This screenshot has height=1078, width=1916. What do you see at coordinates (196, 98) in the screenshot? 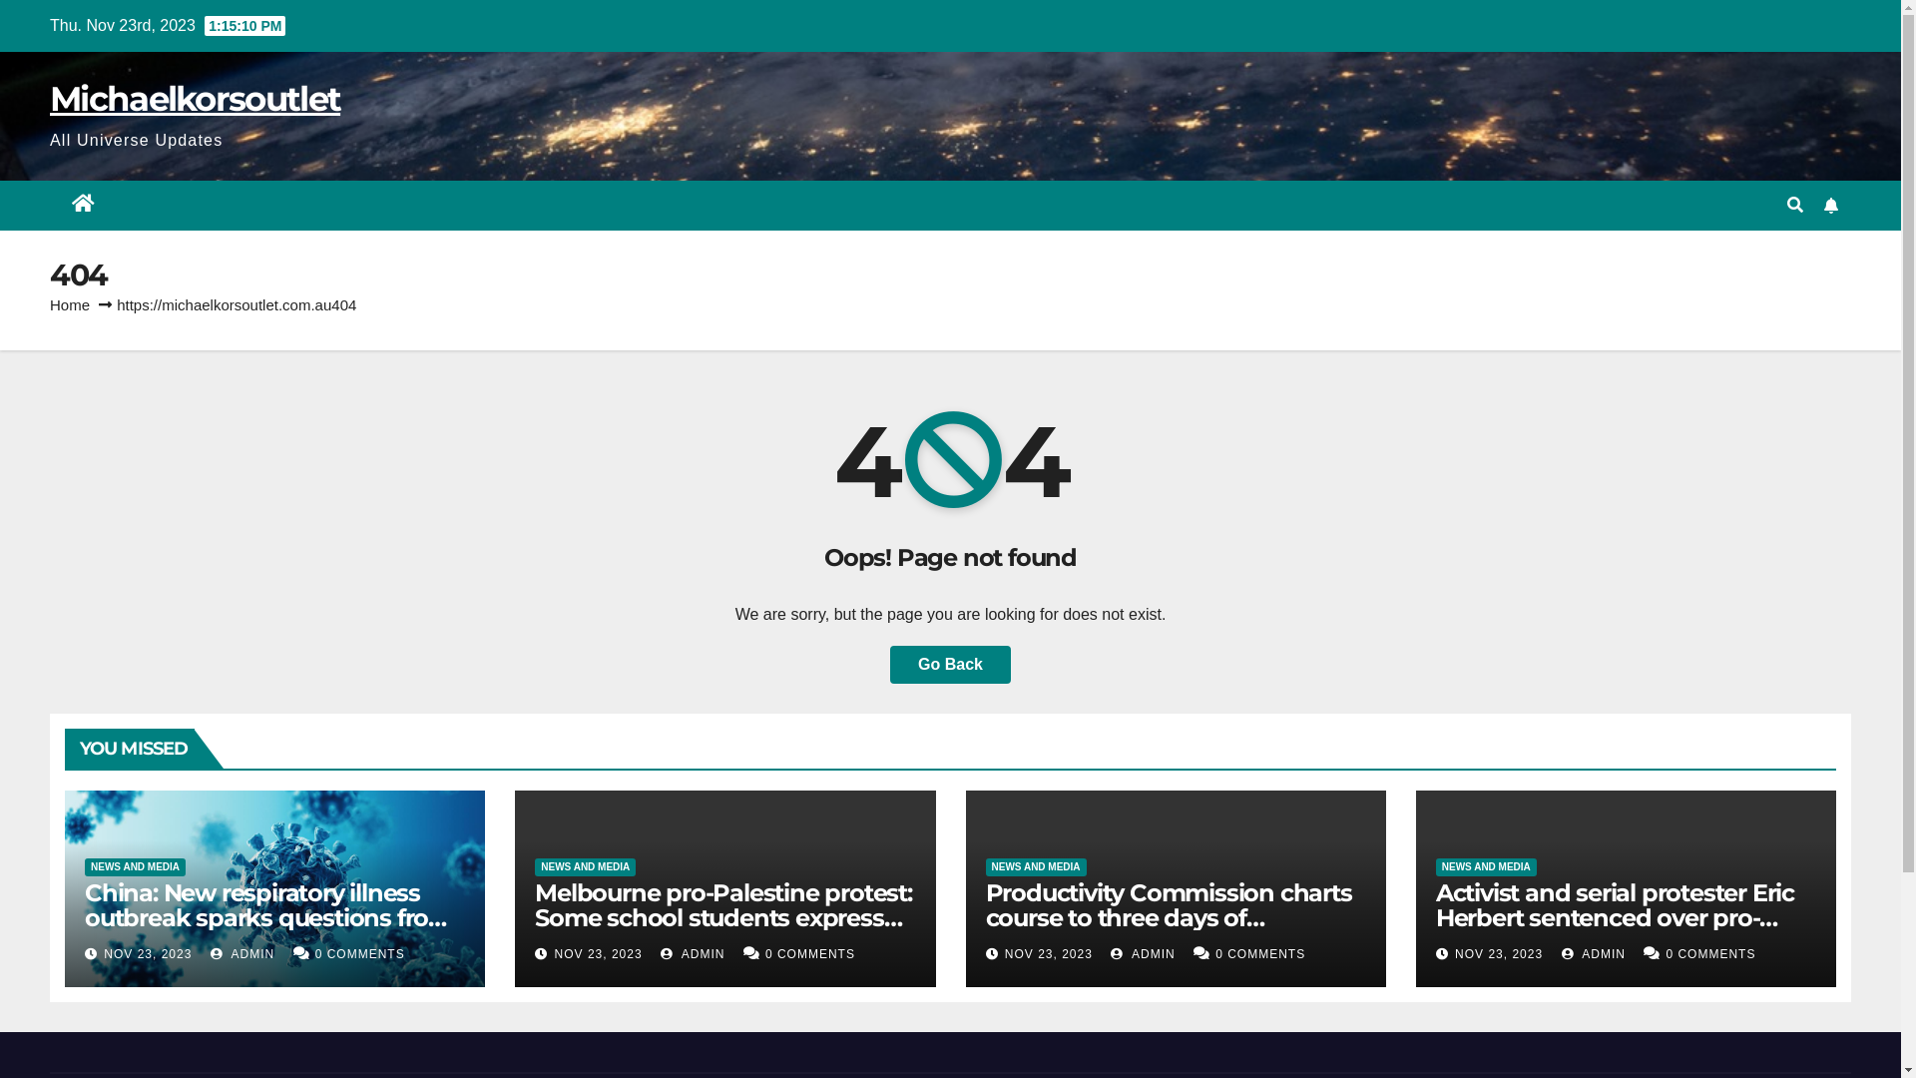
I see `Michaelkorsoutlet` at bounding box center [196, 98].